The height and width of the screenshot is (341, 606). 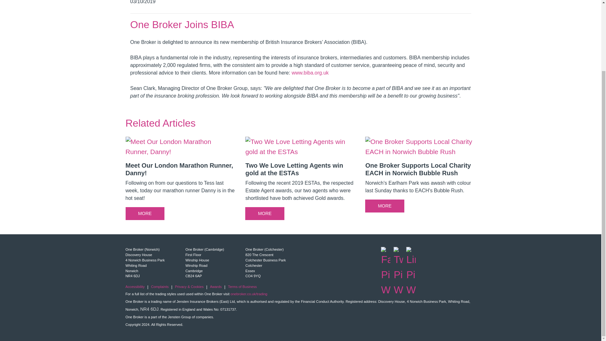 I want to click on Two We Love Letting Agents win gold at the ESTAs, so click(x=300, y=181).